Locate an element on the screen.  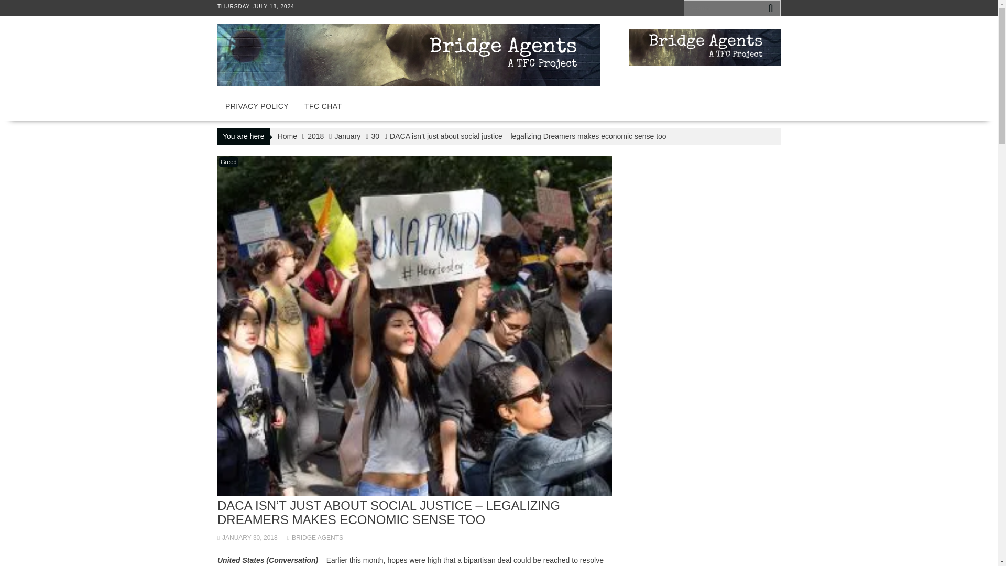
BRIDGE AGENTS is located at coordinates (314, 538).